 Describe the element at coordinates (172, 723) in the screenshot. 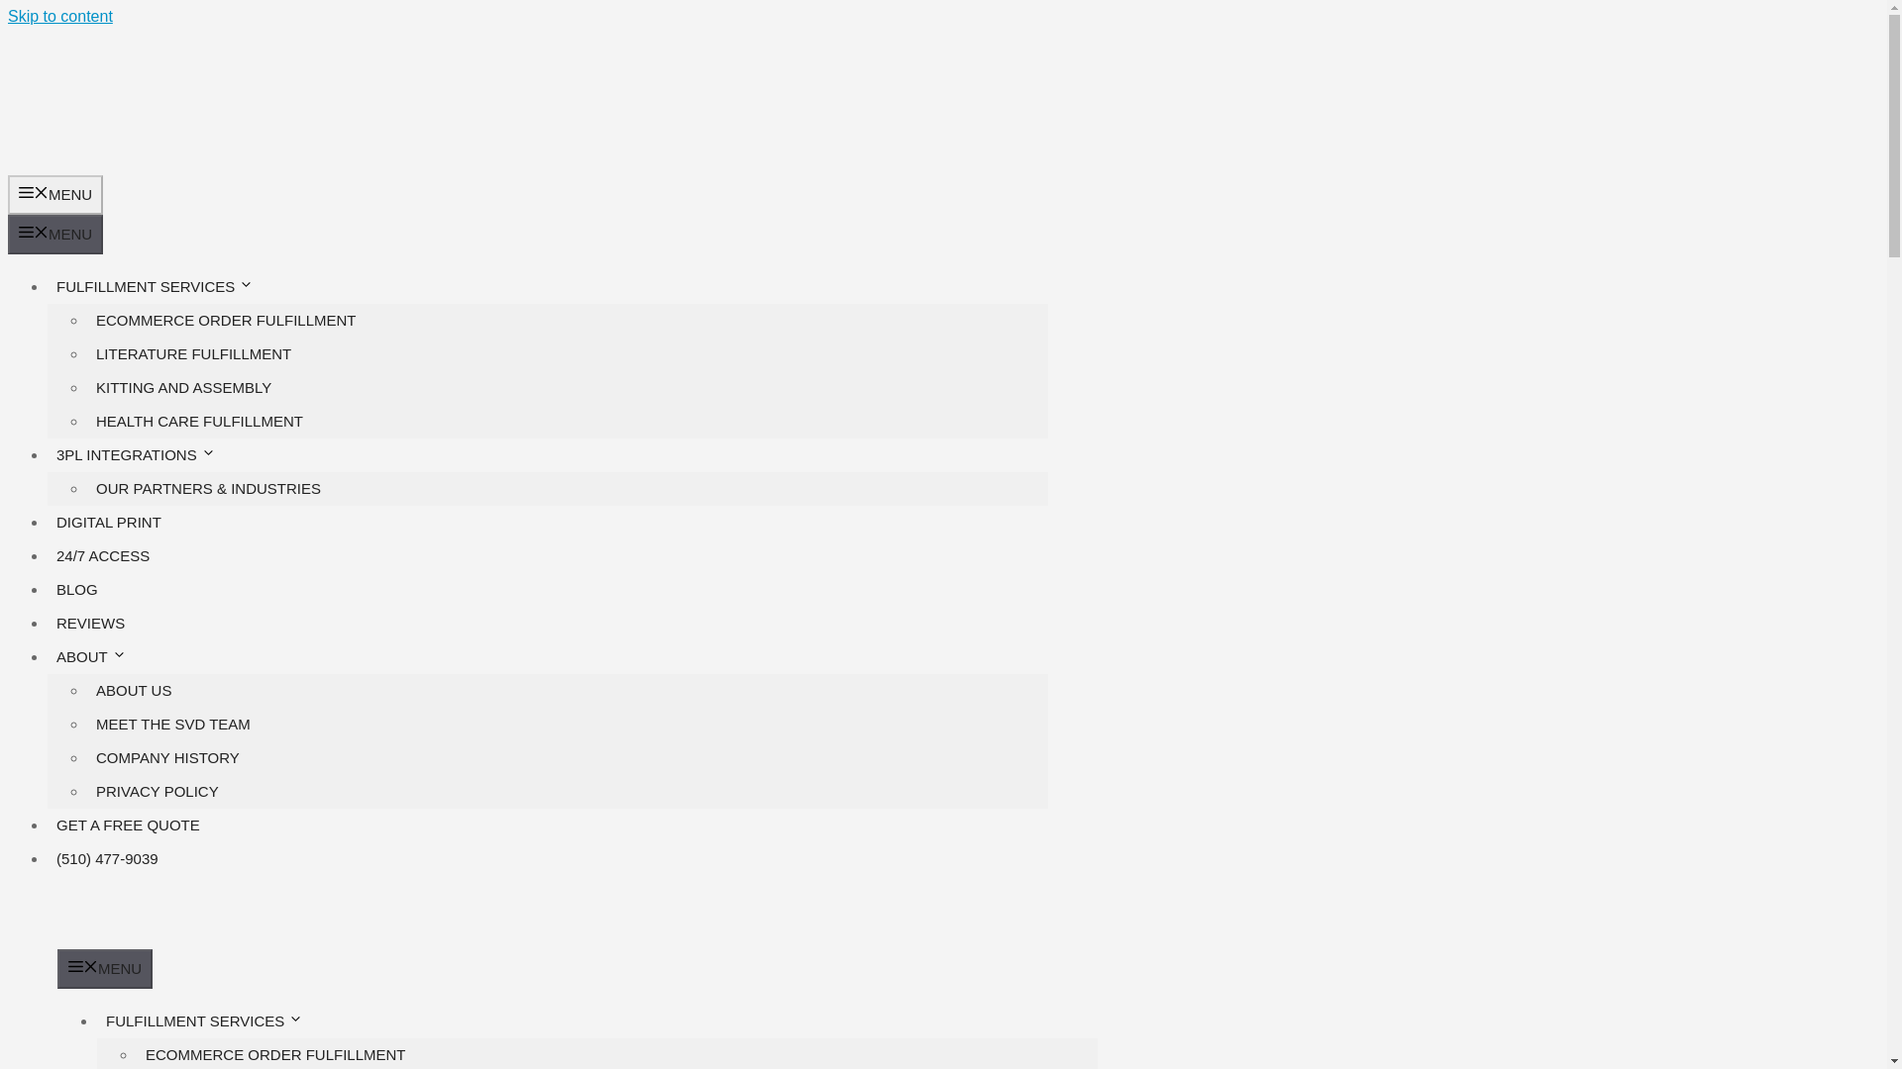

I see `MEET THE SVD TEAM` at that location.